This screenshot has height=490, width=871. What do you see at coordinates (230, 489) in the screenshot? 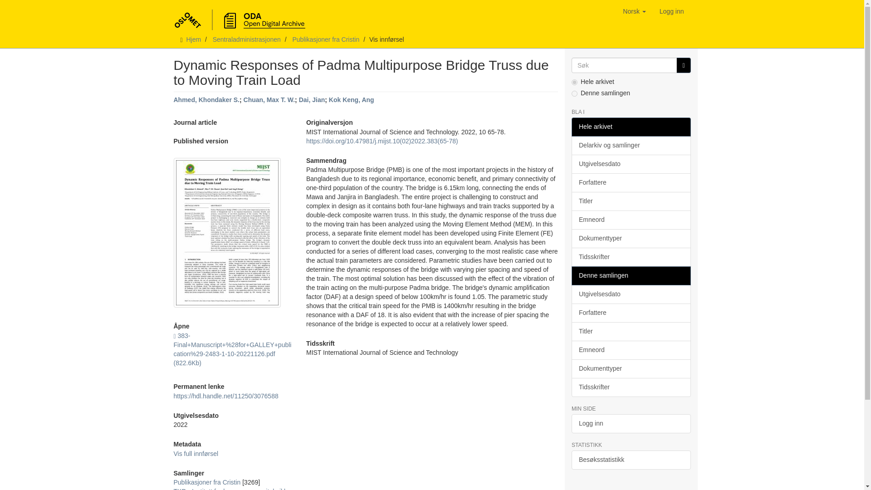
I see `TKD - Institutt for bygg- og energiteknikk` at bounding box center [230, 489].